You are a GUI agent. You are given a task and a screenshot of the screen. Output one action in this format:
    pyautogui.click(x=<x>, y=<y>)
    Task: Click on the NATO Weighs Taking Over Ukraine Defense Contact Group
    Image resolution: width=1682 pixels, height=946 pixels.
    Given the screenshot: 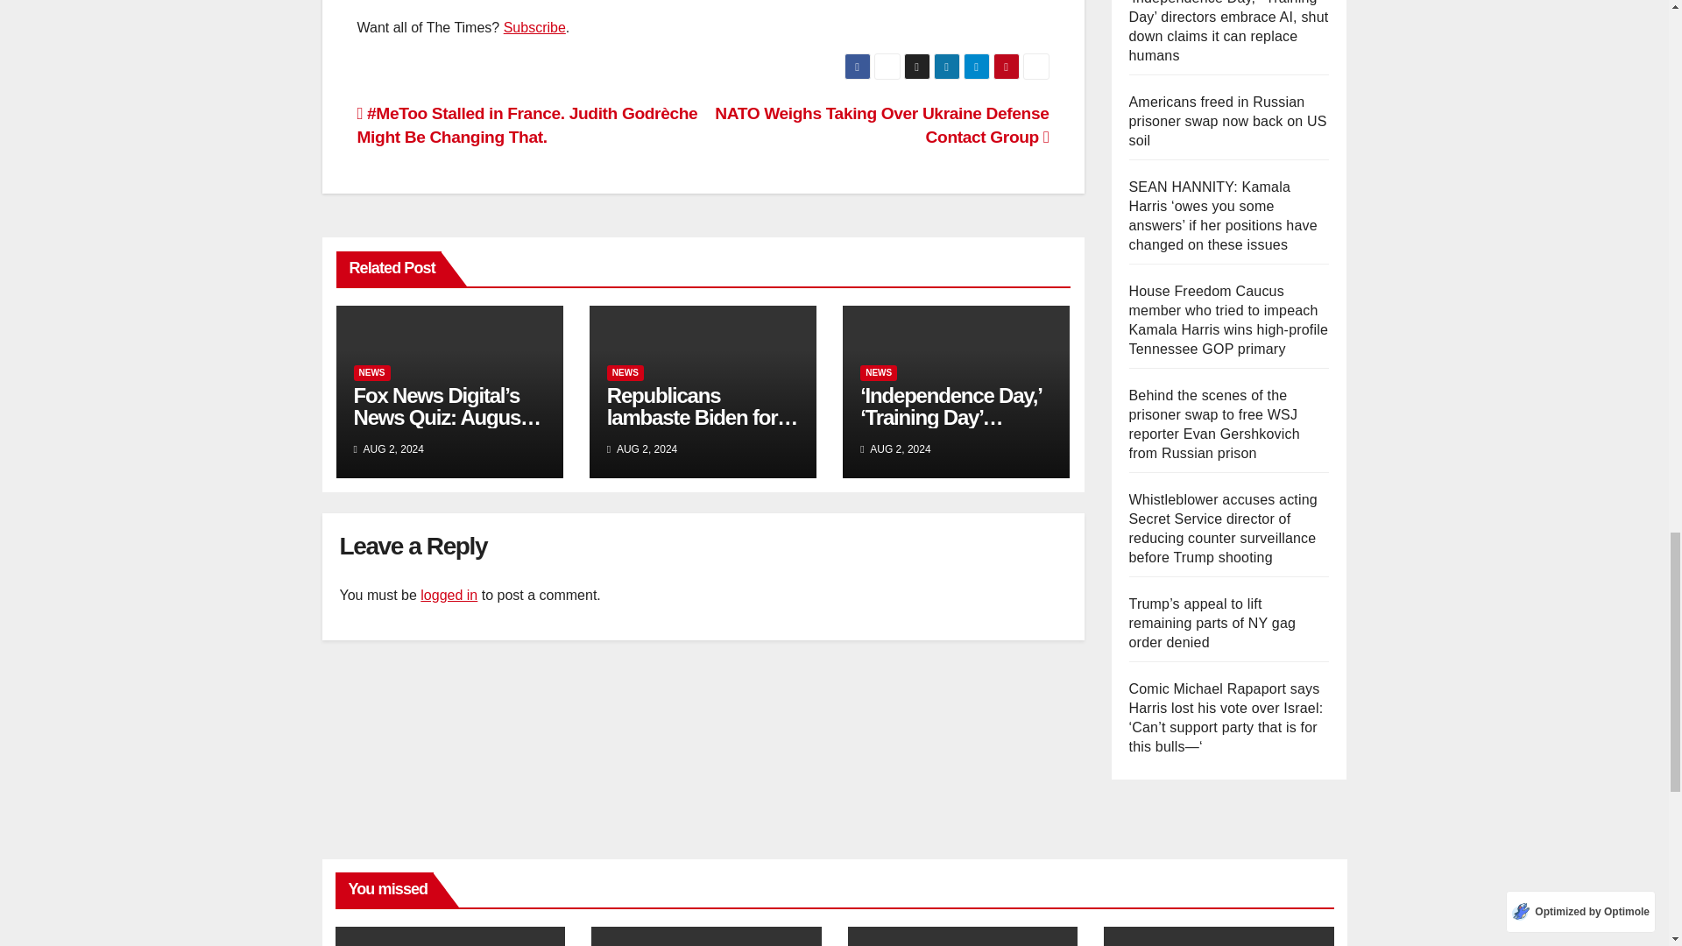 What is the action you would take?
    pyautogui.click(x=881, y=124)
    